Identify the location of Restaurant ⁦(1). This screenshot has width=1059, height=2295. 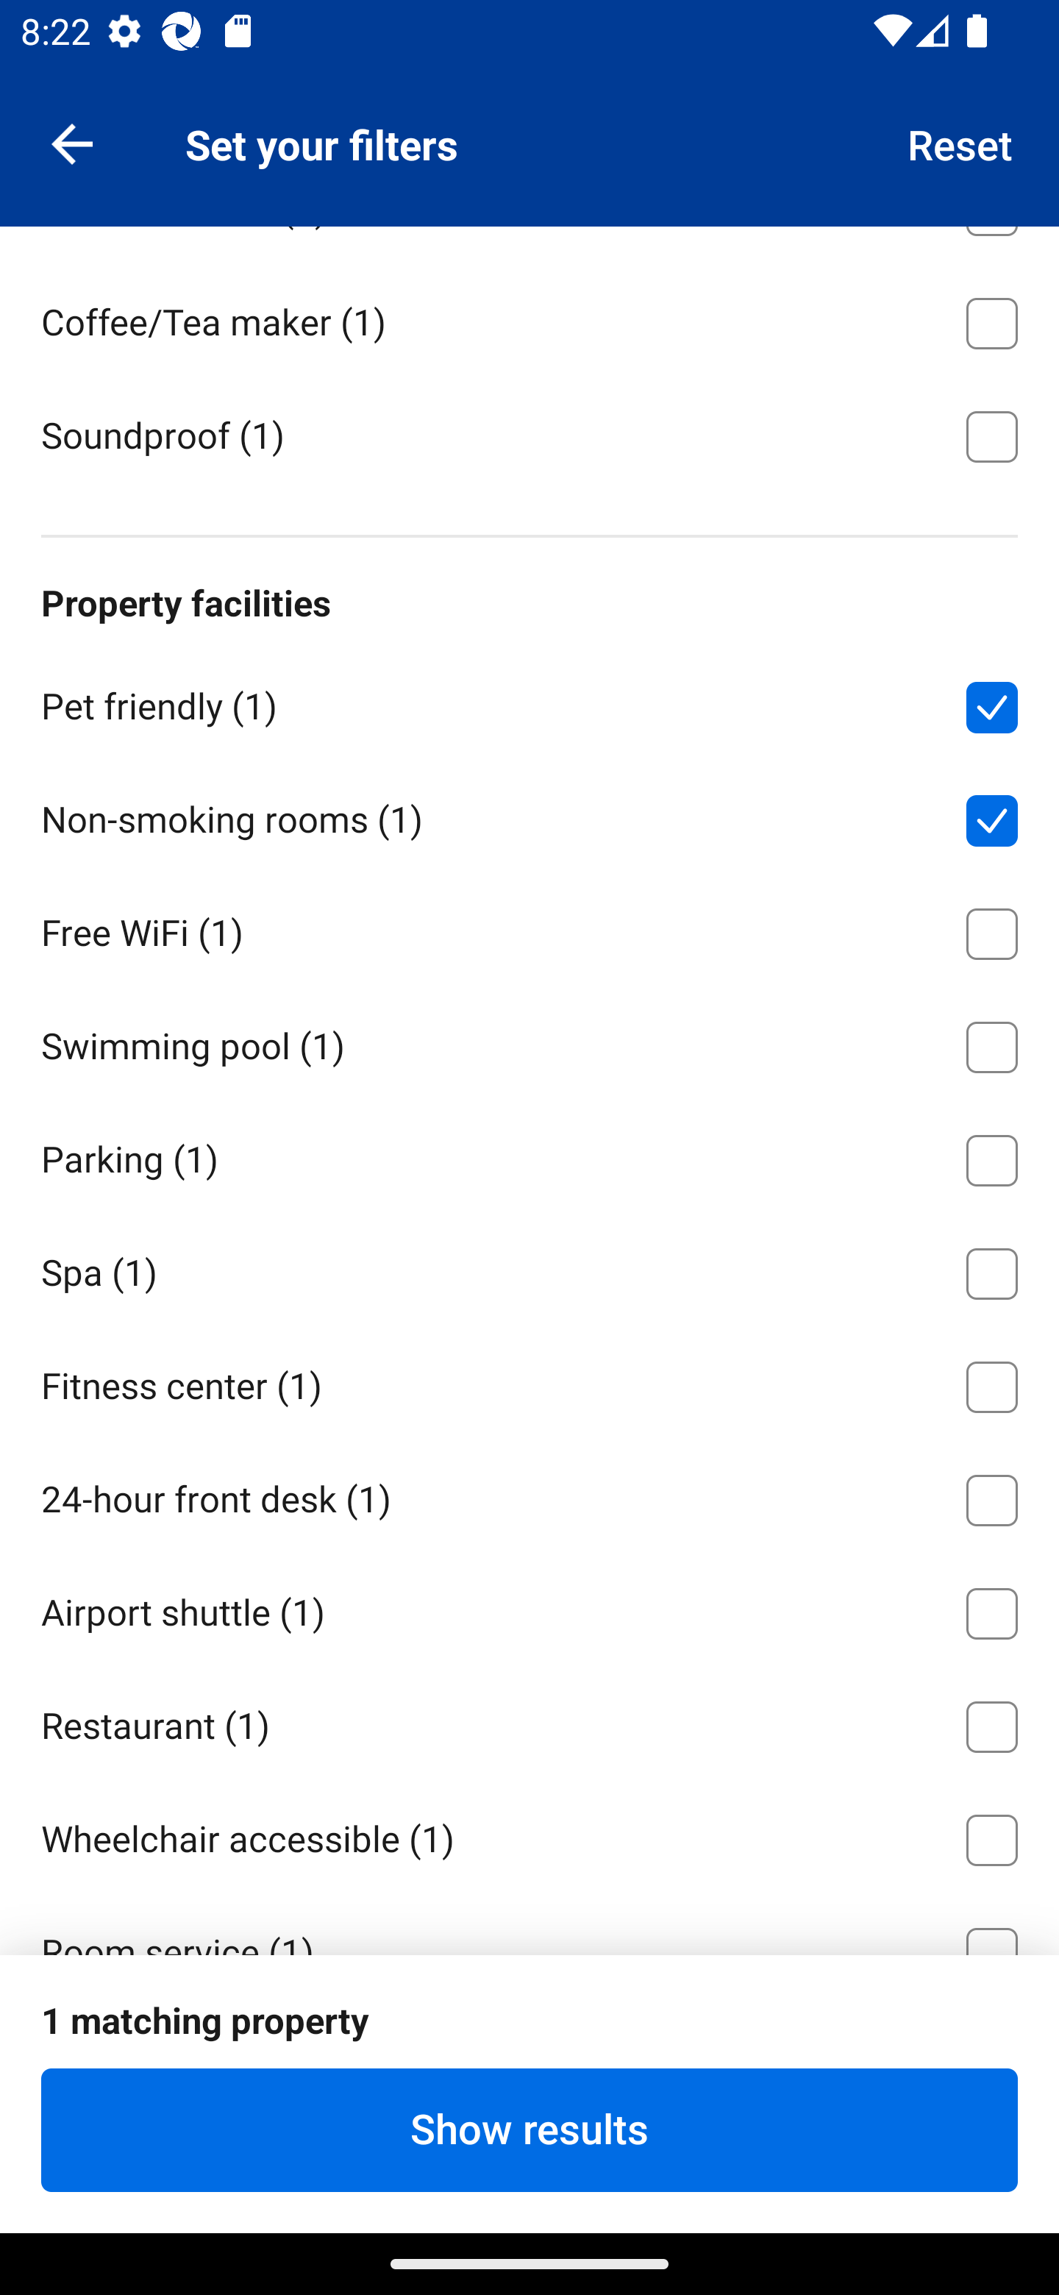
(529, 1723).